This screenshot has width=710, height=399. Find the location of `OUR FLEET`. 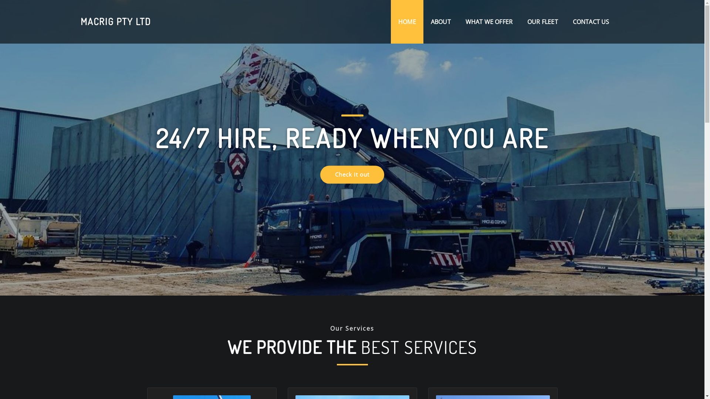

OUR FLEET is located at coordinates (543, 22).